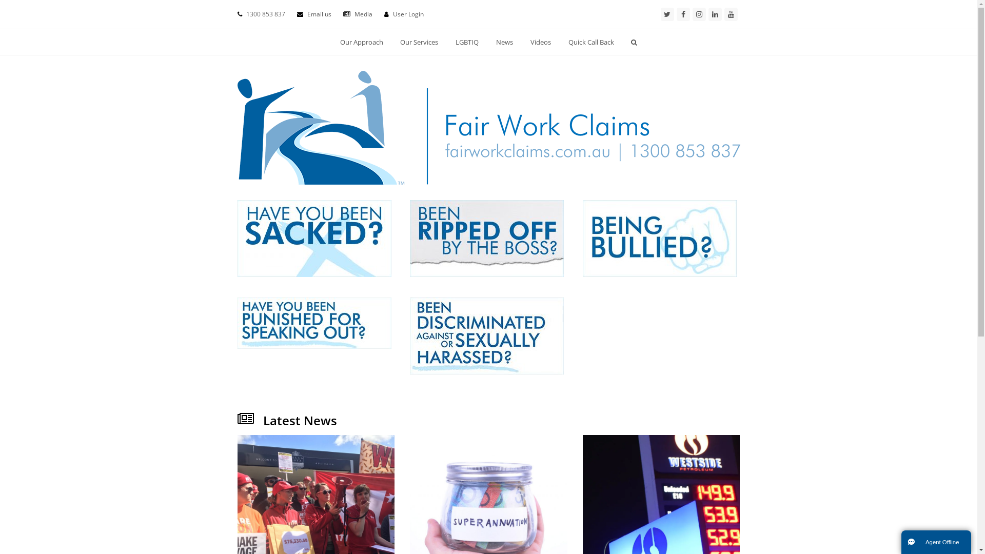  What do you see at coordinates (667, 14) in the screenshot?
I see `Twitter` at bounding box center [667, 14].